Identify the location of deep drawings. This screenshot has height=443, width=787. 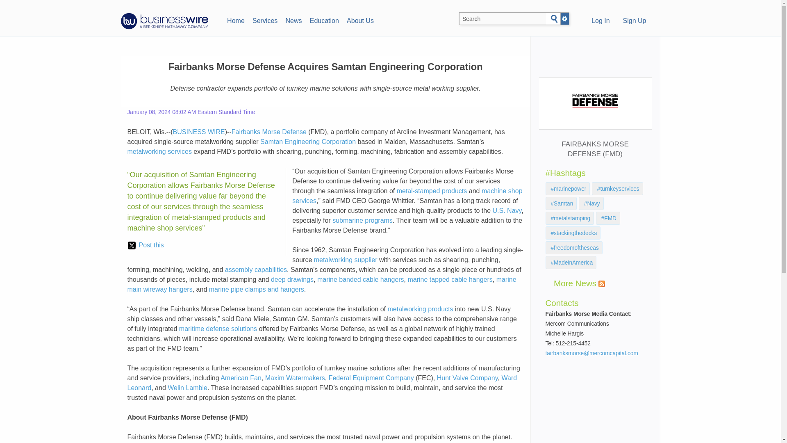
(292, 279).